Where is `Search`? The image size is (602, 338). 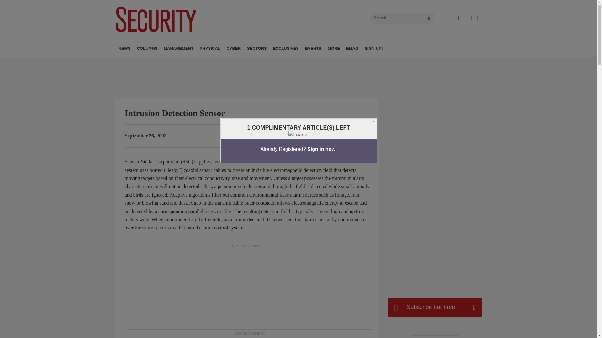 Search is located at coordinates (402, 18).